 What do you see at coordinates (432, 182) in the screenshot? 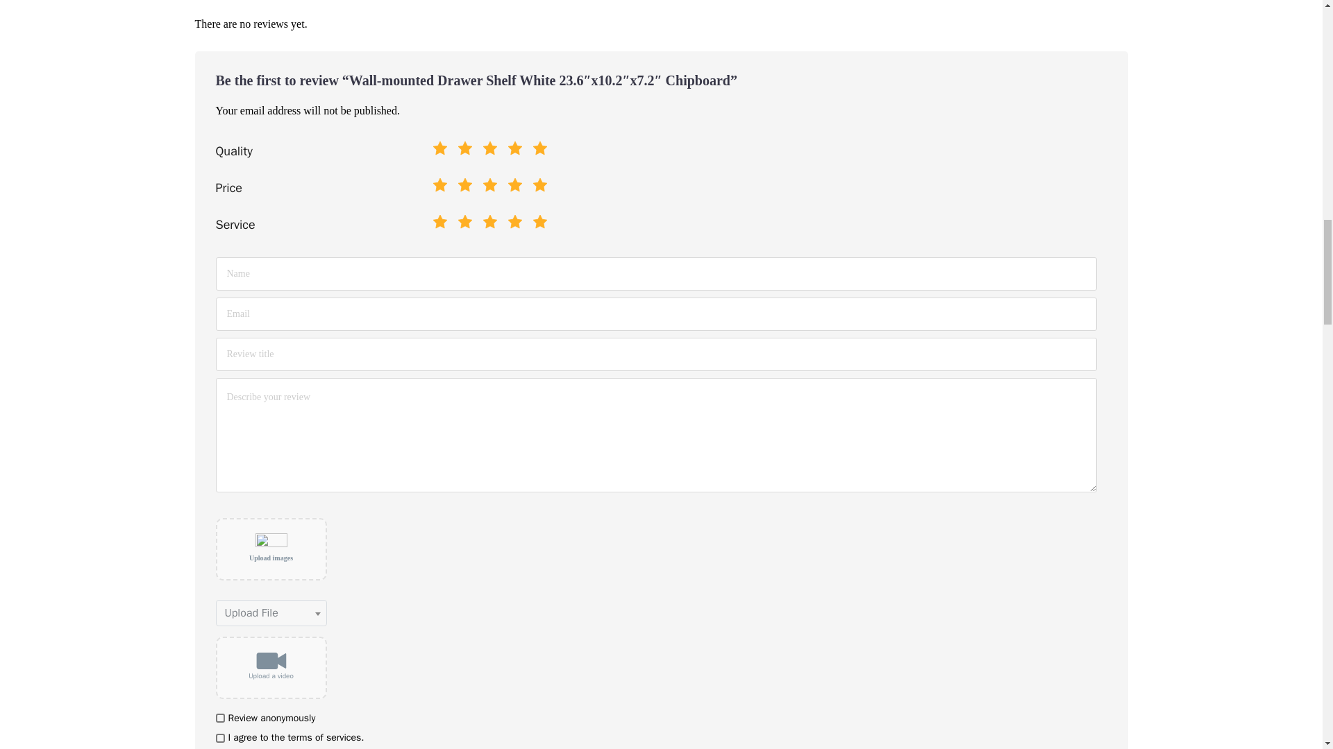
I see `2` at bounding box center [432, 182].